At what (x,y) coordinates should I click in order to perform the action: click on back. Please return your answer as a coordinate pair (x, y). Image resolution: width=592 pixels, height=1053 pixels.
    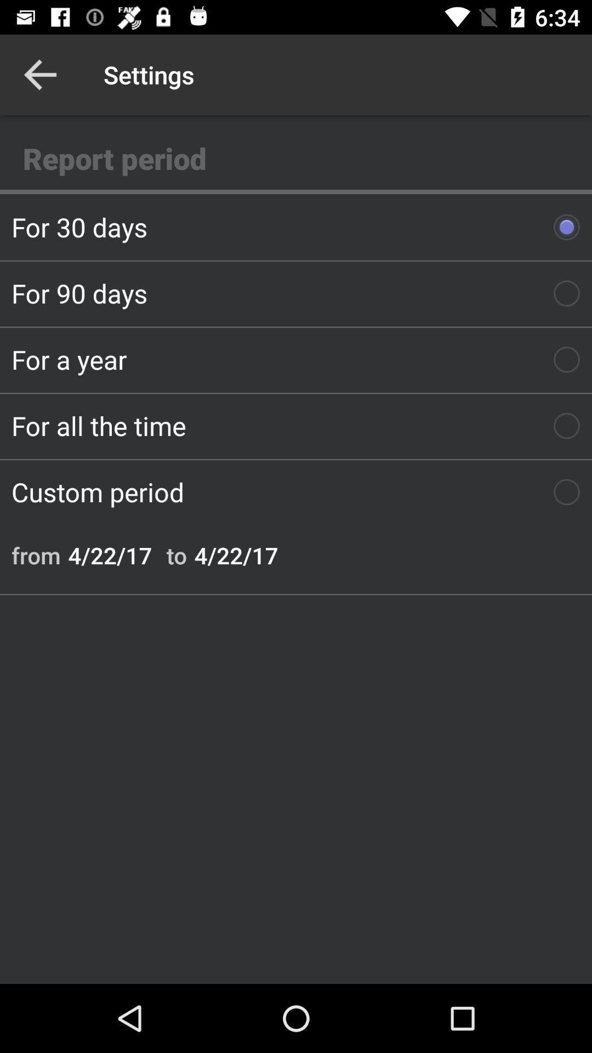
    Looking at the image, I should click on (41, 75).